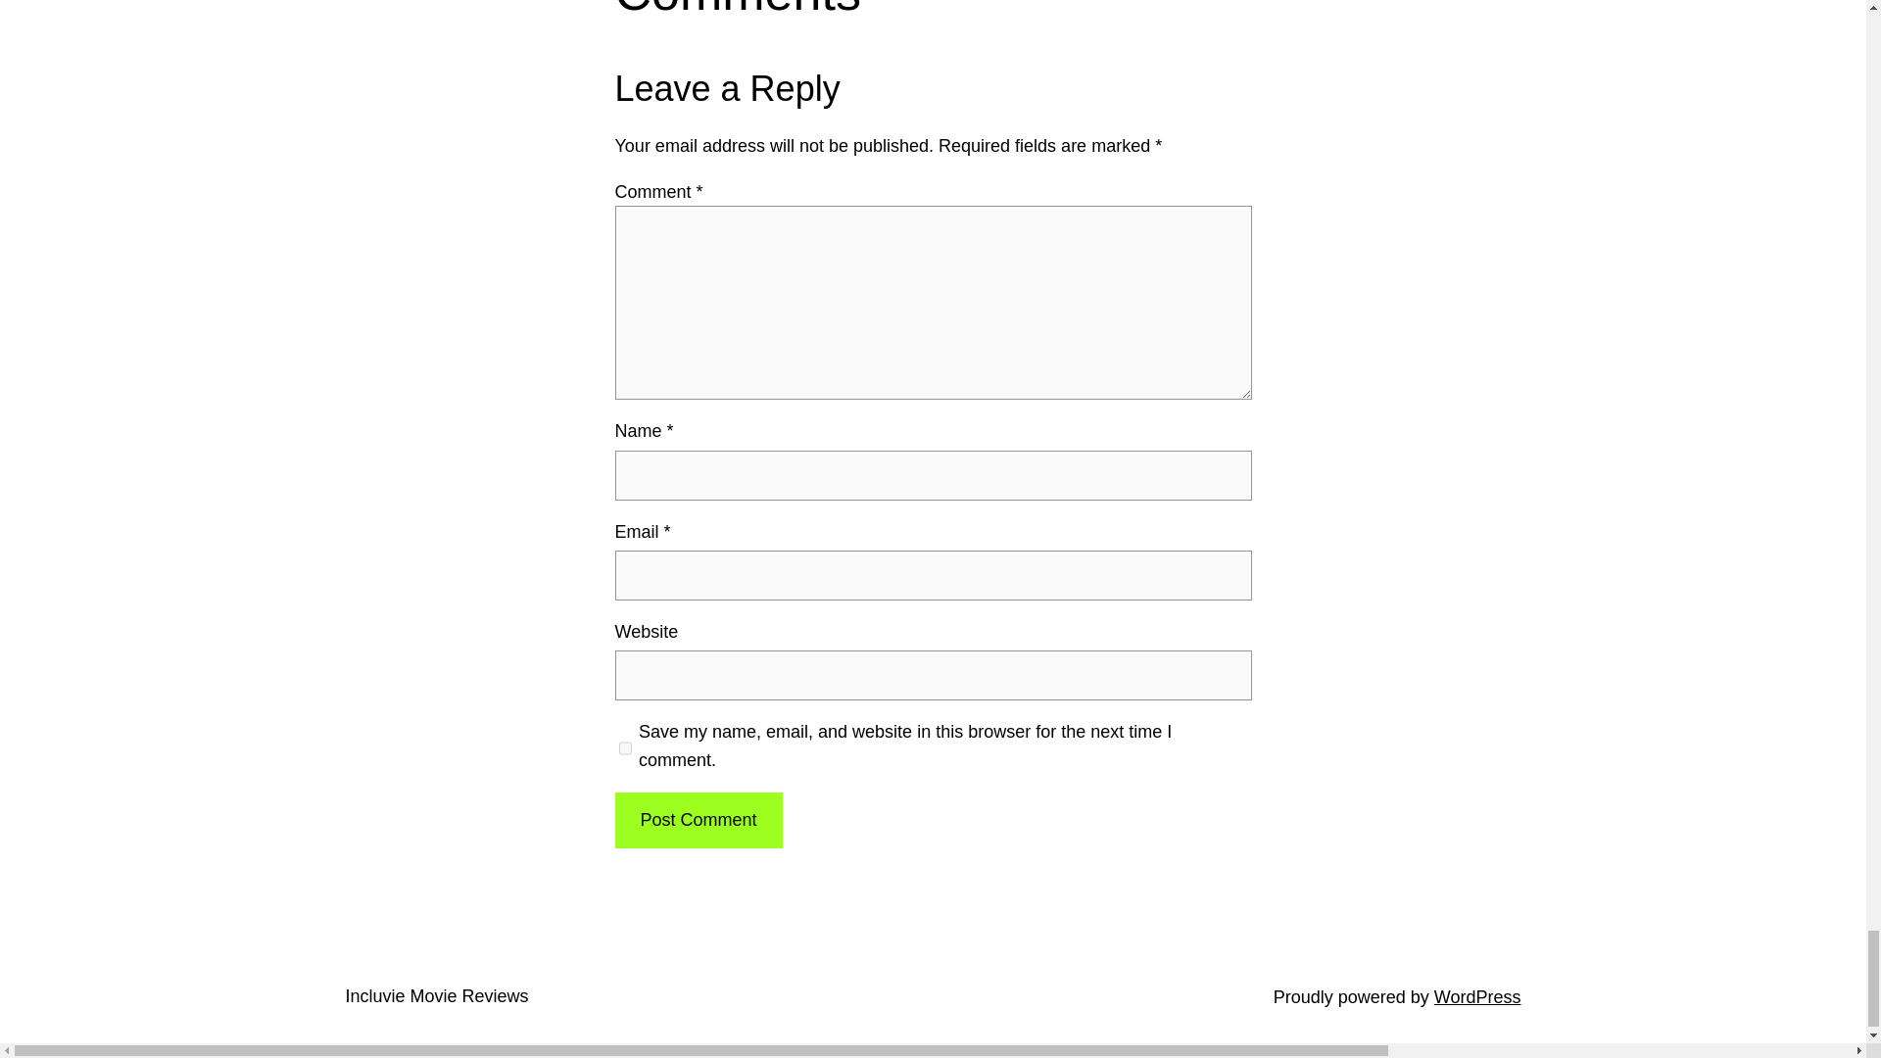  I want to click on Incluvie Movie Reviews, so click(436, 995).